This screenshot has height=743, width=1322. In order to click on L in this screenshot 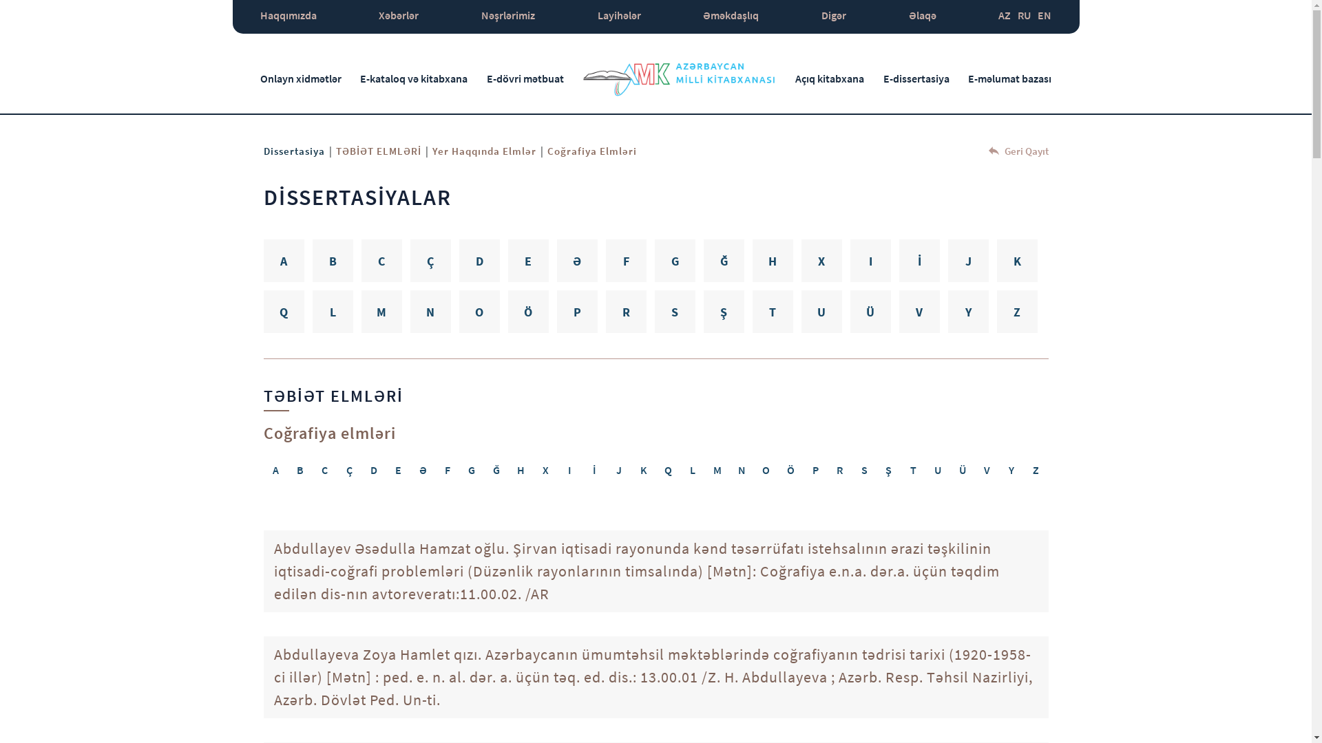, I will do `click(333, 312)`.